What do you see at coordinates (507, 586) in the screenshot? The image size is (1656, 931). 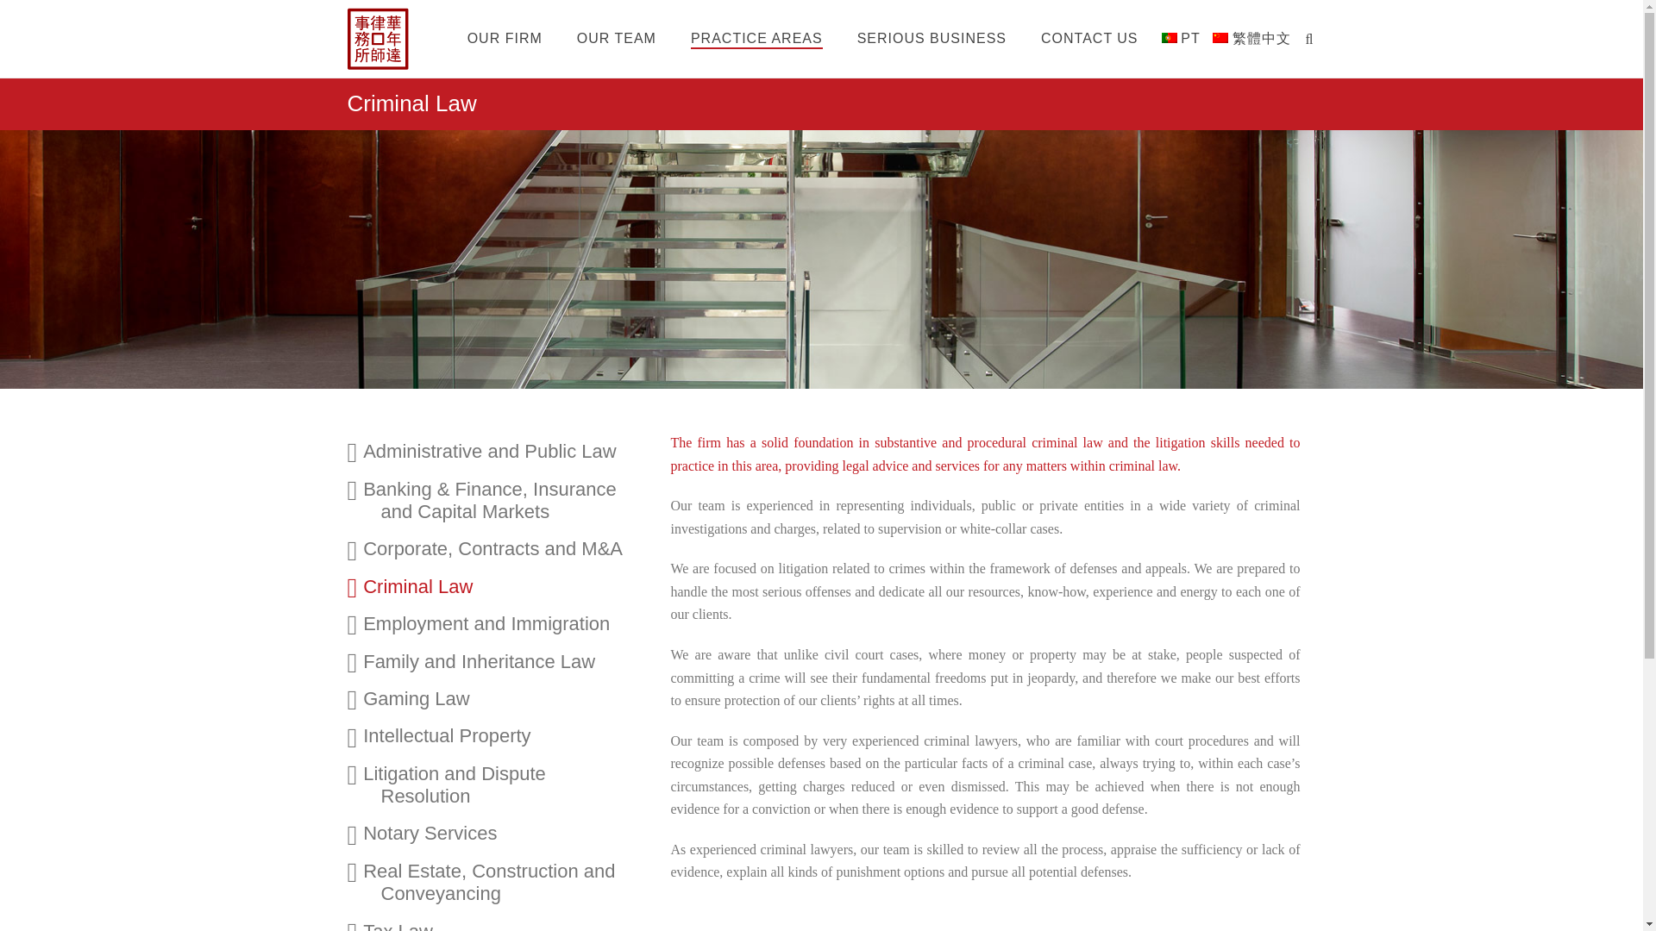 I see `Criminal Law` at bounding box center [507, 586].